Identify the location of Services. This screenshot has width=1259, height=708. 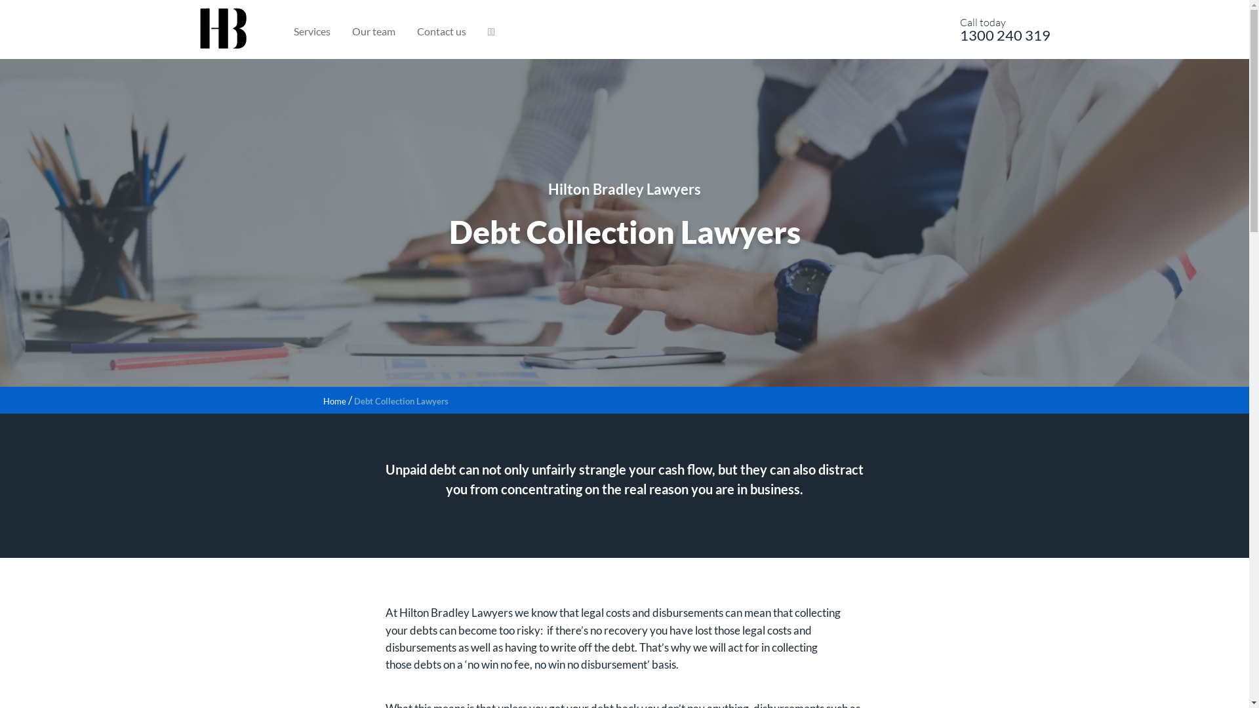
(312, 32).